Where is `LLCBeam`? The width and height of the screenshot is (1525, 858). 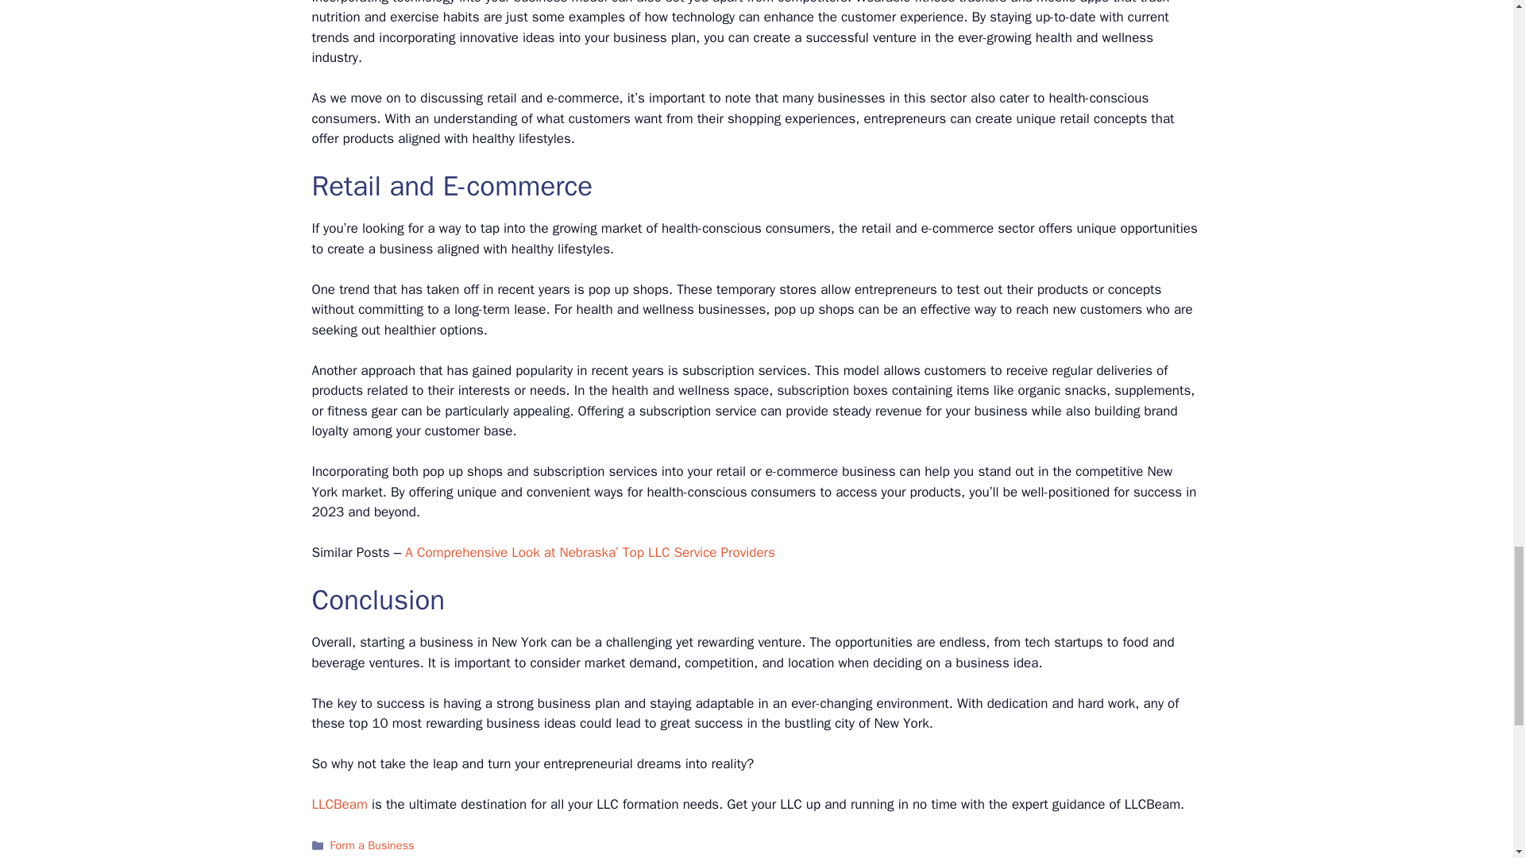 LLCBeam is located at coordinates (338, 804).